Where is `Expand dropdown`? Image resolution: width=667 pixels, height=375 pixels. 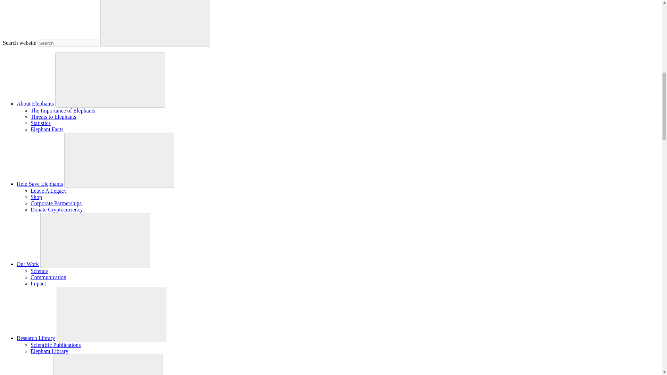
Expand dropdown is located at coordinates (119, 159).